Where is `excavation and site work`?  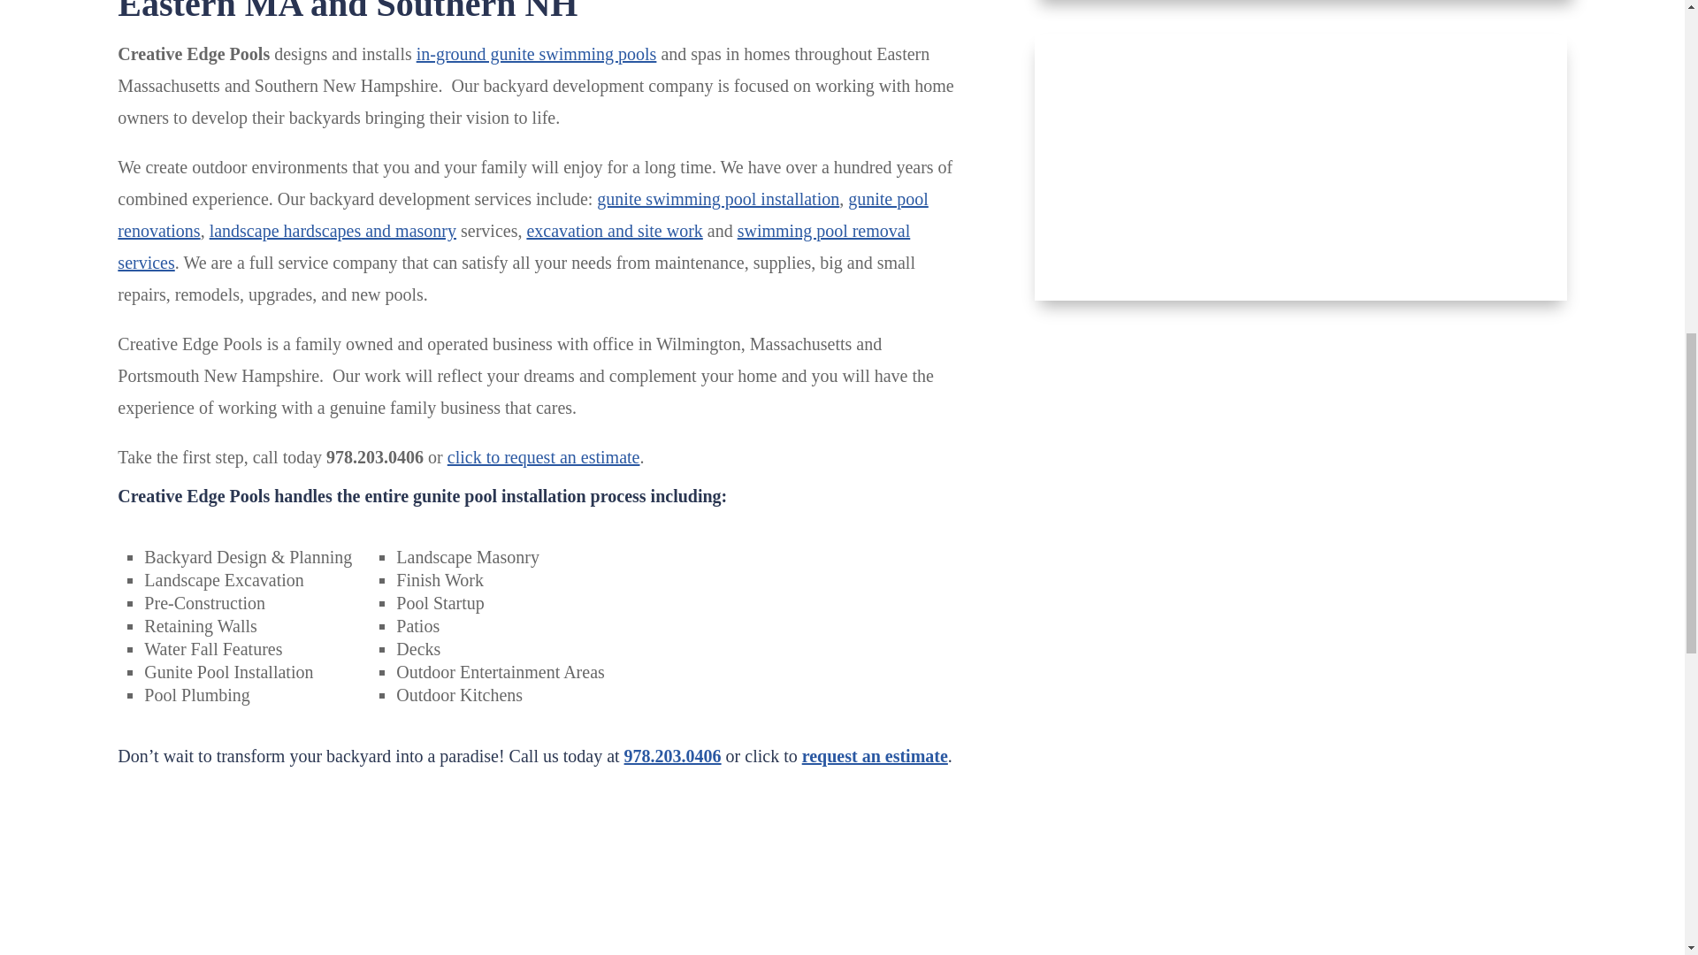 excavation and site work is located at coordinates (614, 230).